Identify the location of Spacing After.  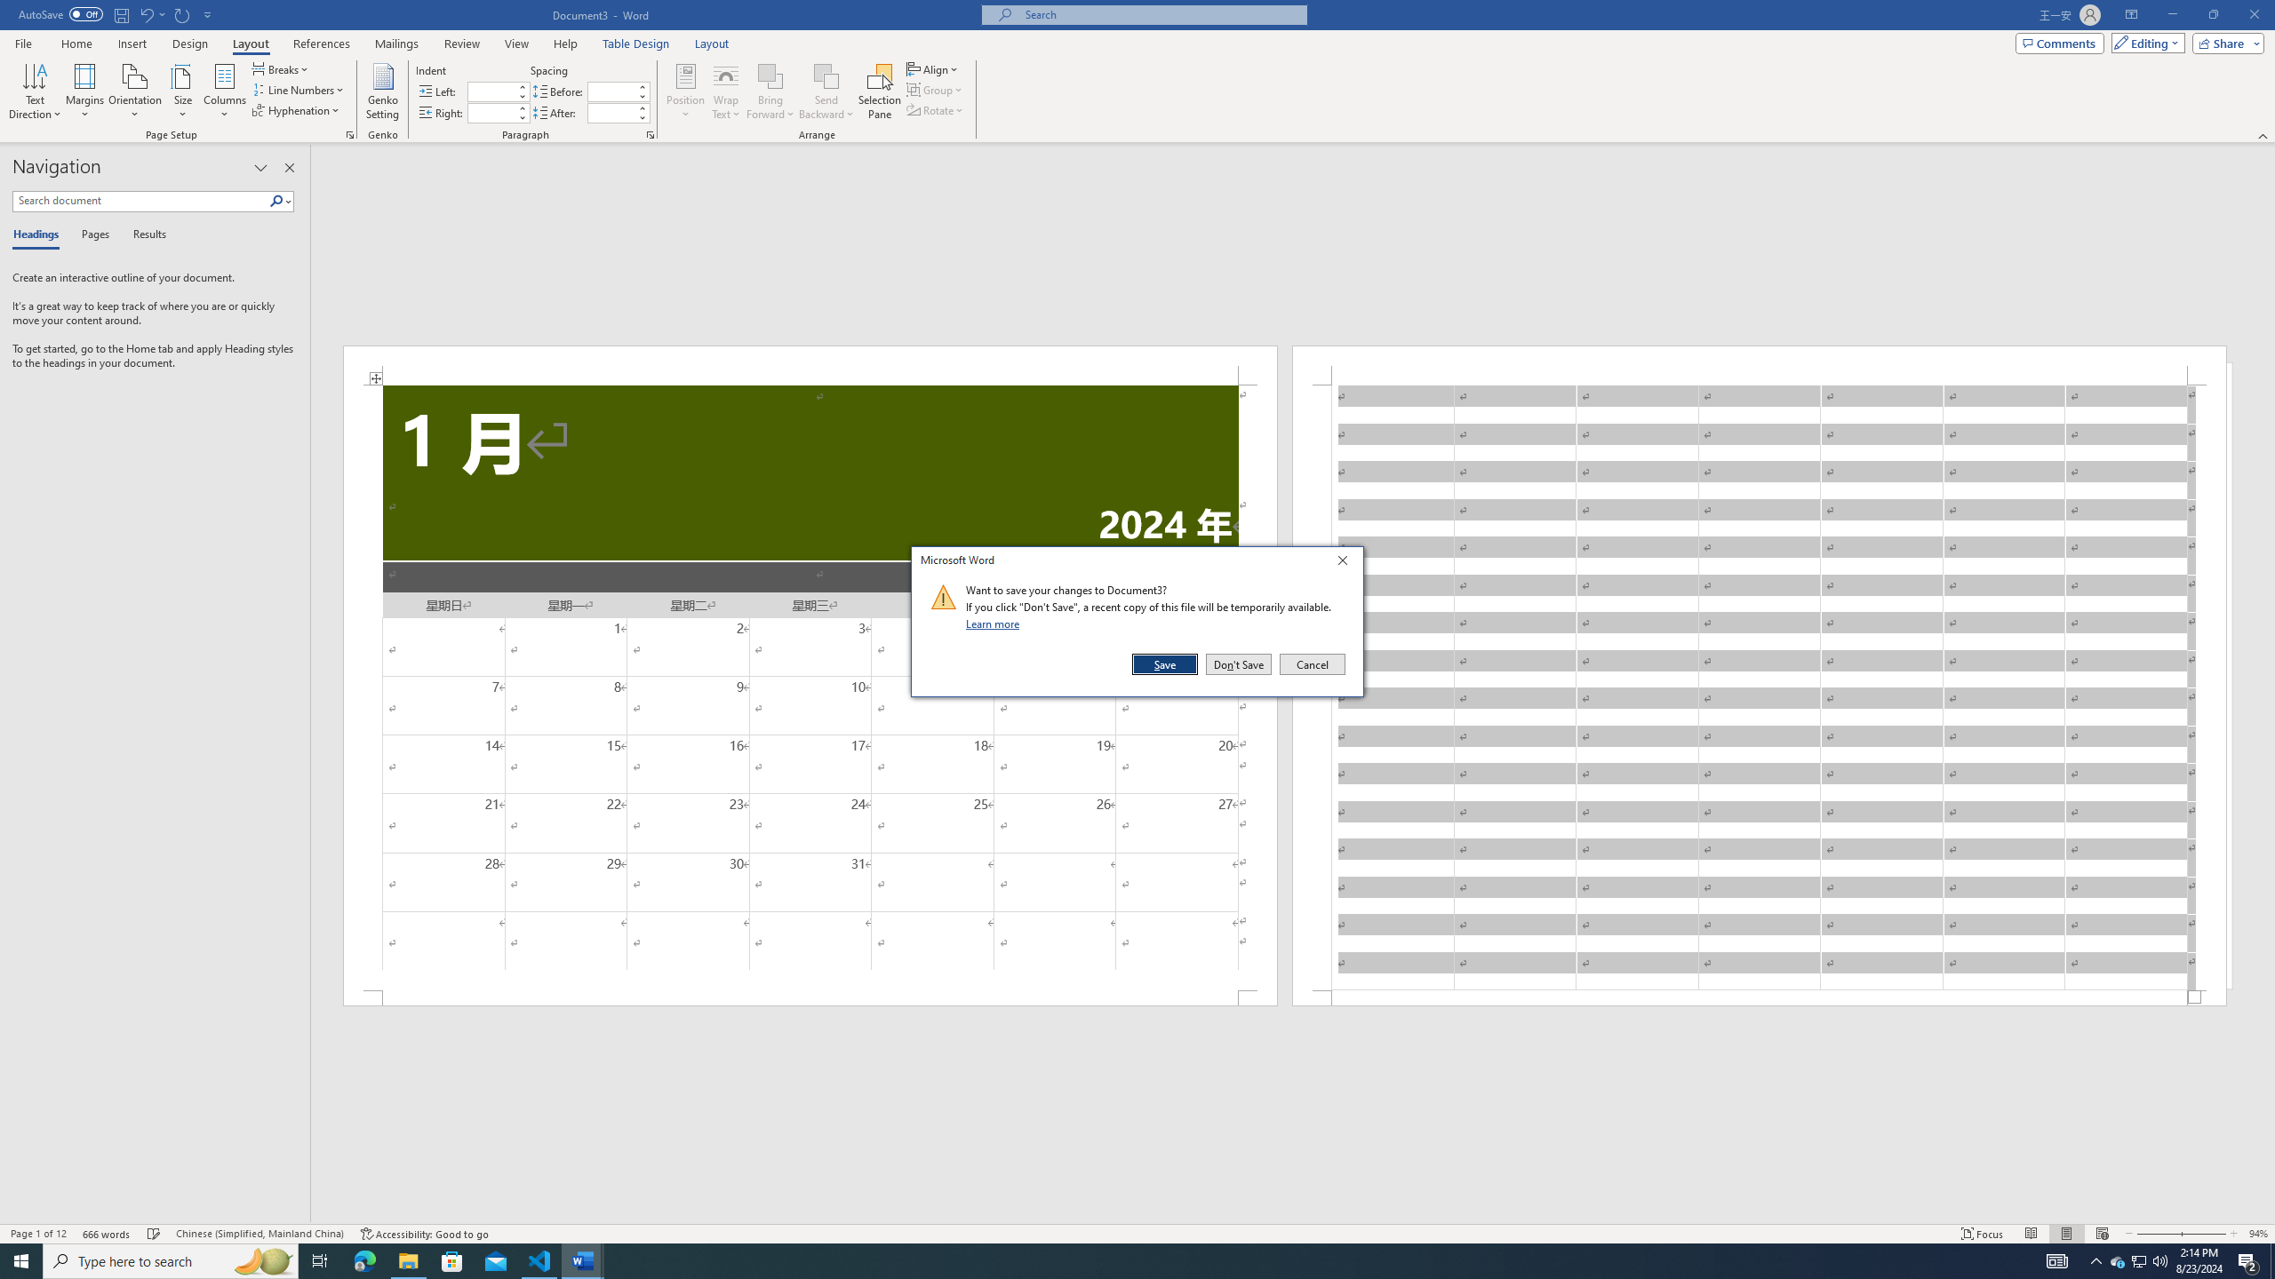
(611, 113).